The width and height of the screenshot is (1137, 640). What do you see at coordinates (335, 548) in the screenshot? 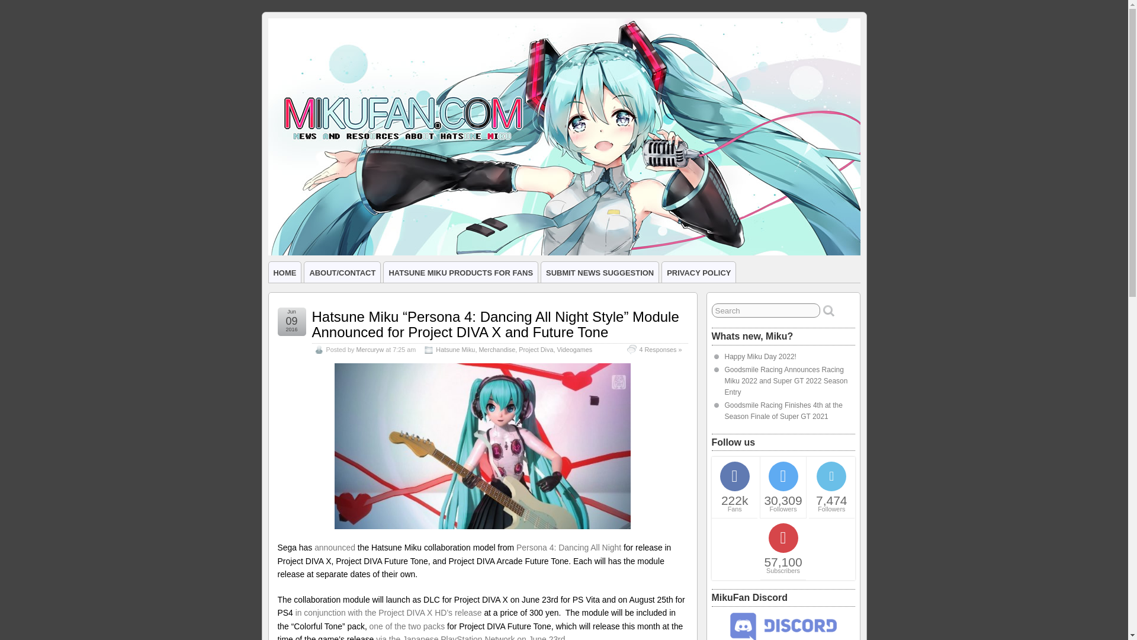
I see `announced` at bounding box center [335, 548].